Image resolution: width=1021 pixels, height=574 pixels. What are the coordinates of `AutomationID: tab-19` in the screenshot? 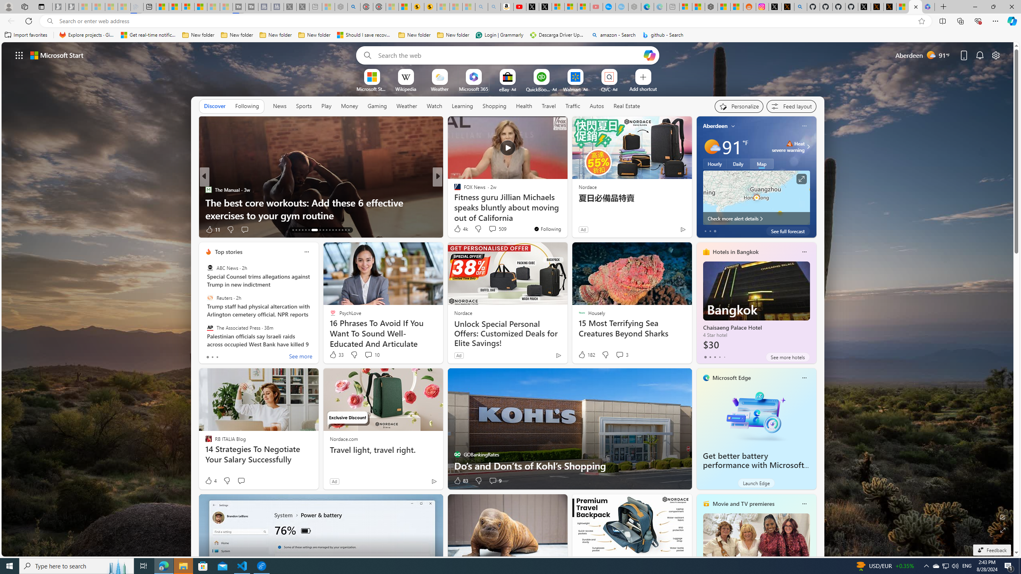 It's located at (312, 230).